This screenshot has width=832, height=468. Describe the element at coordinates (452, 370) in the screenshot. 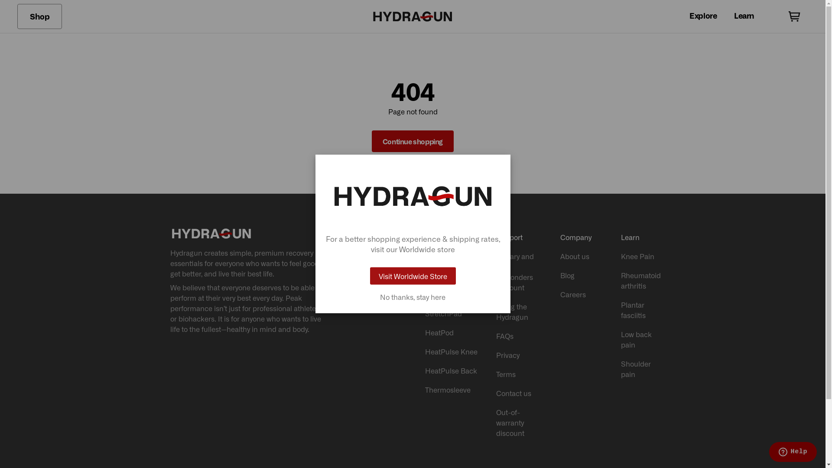

I see `HeatPulse Back` at that location.